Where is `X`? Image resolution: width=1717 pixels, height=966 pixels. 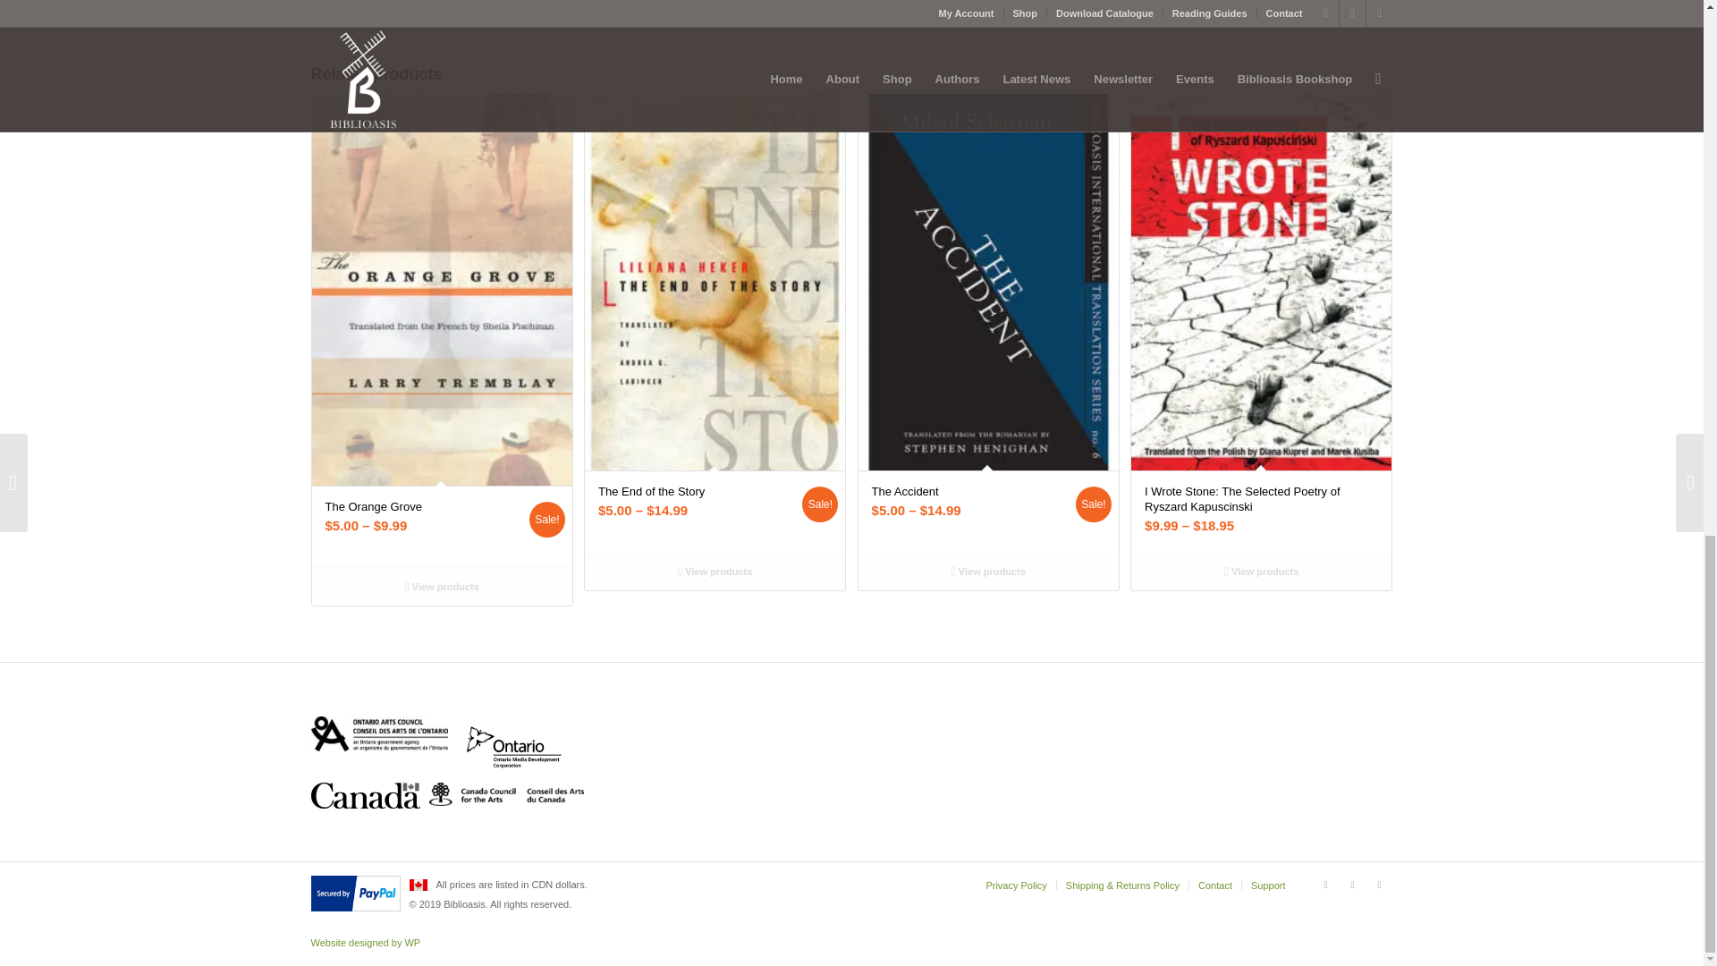
X is located at coordinates (1352, 885).